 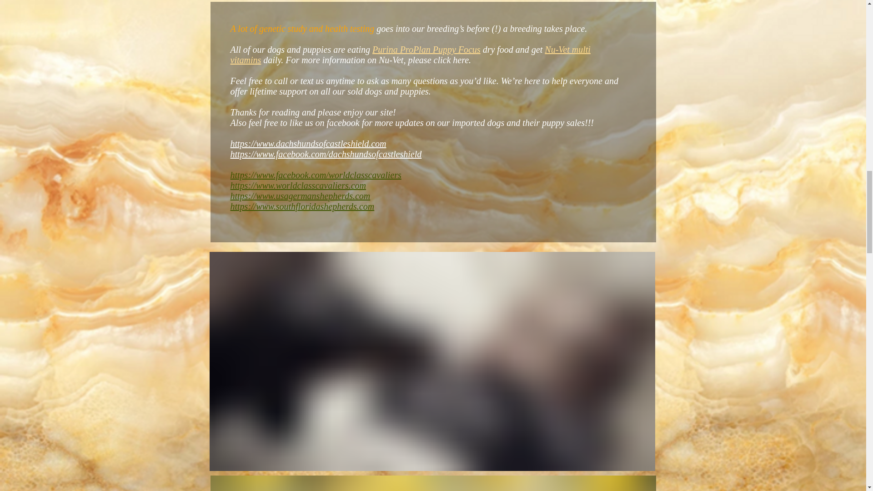 What do you see at coordinates (410, 55) in the screenshot?
I see `Nu-Vet multi vitamins` at bounding box center [410, 55].